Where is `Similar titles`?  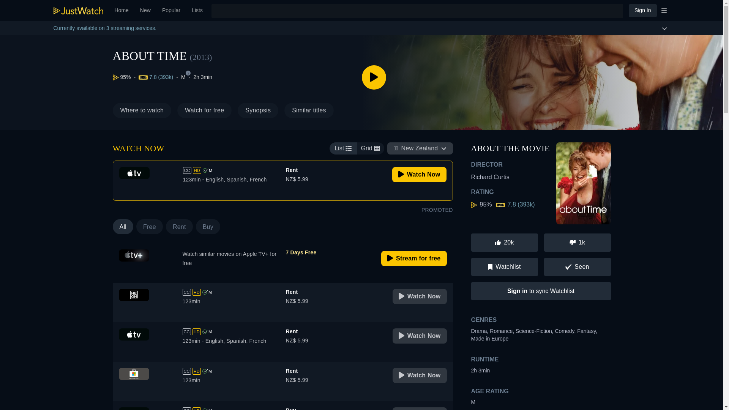
Similar titles is located at coordinates (150, 226).